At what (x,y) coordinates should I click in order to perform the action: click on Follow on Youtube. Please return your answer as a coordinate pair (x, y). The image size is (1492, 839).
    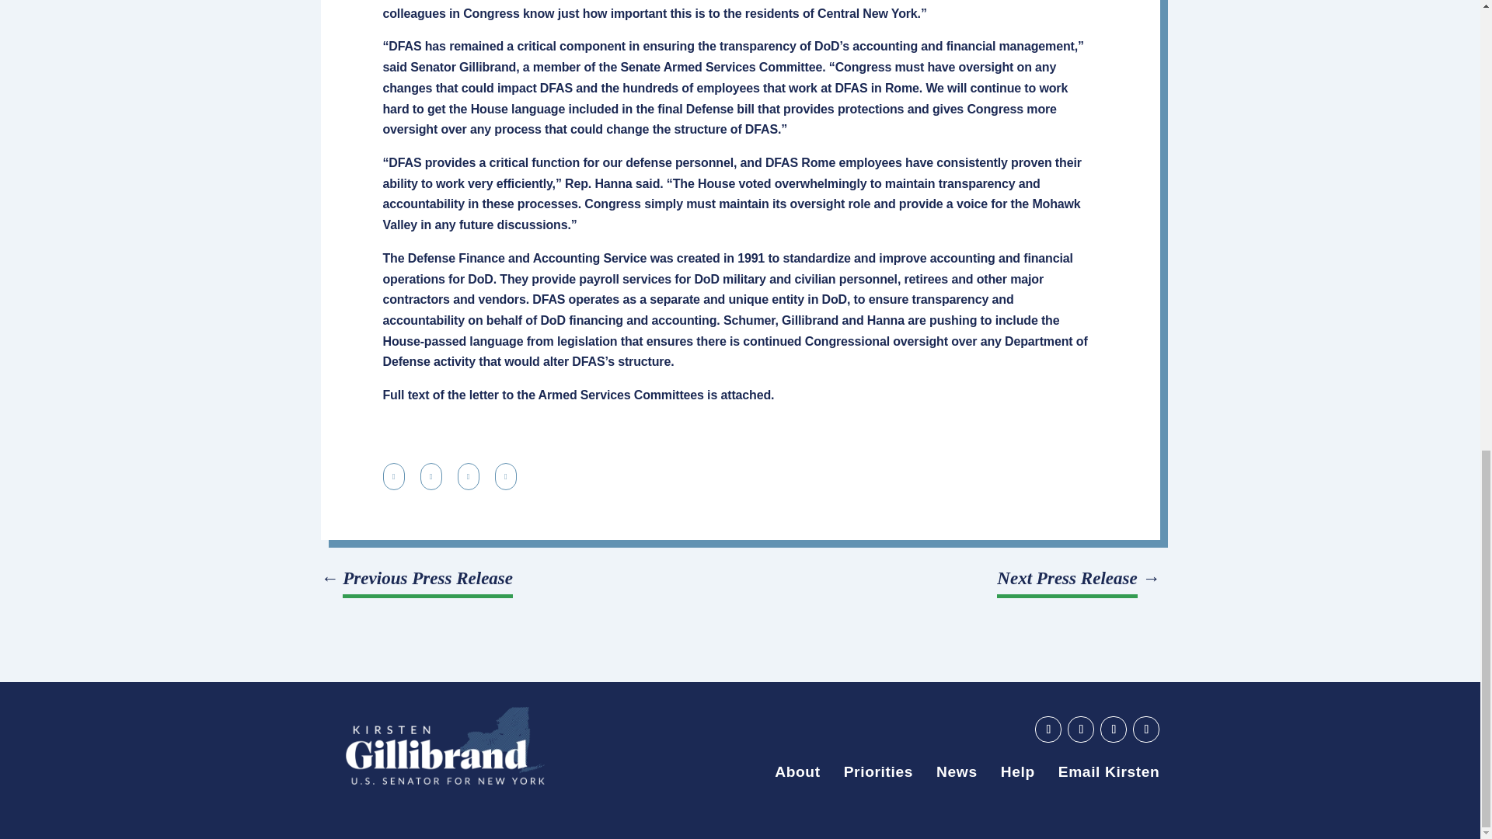
    Looking at the image, I should click on (1048, 729).